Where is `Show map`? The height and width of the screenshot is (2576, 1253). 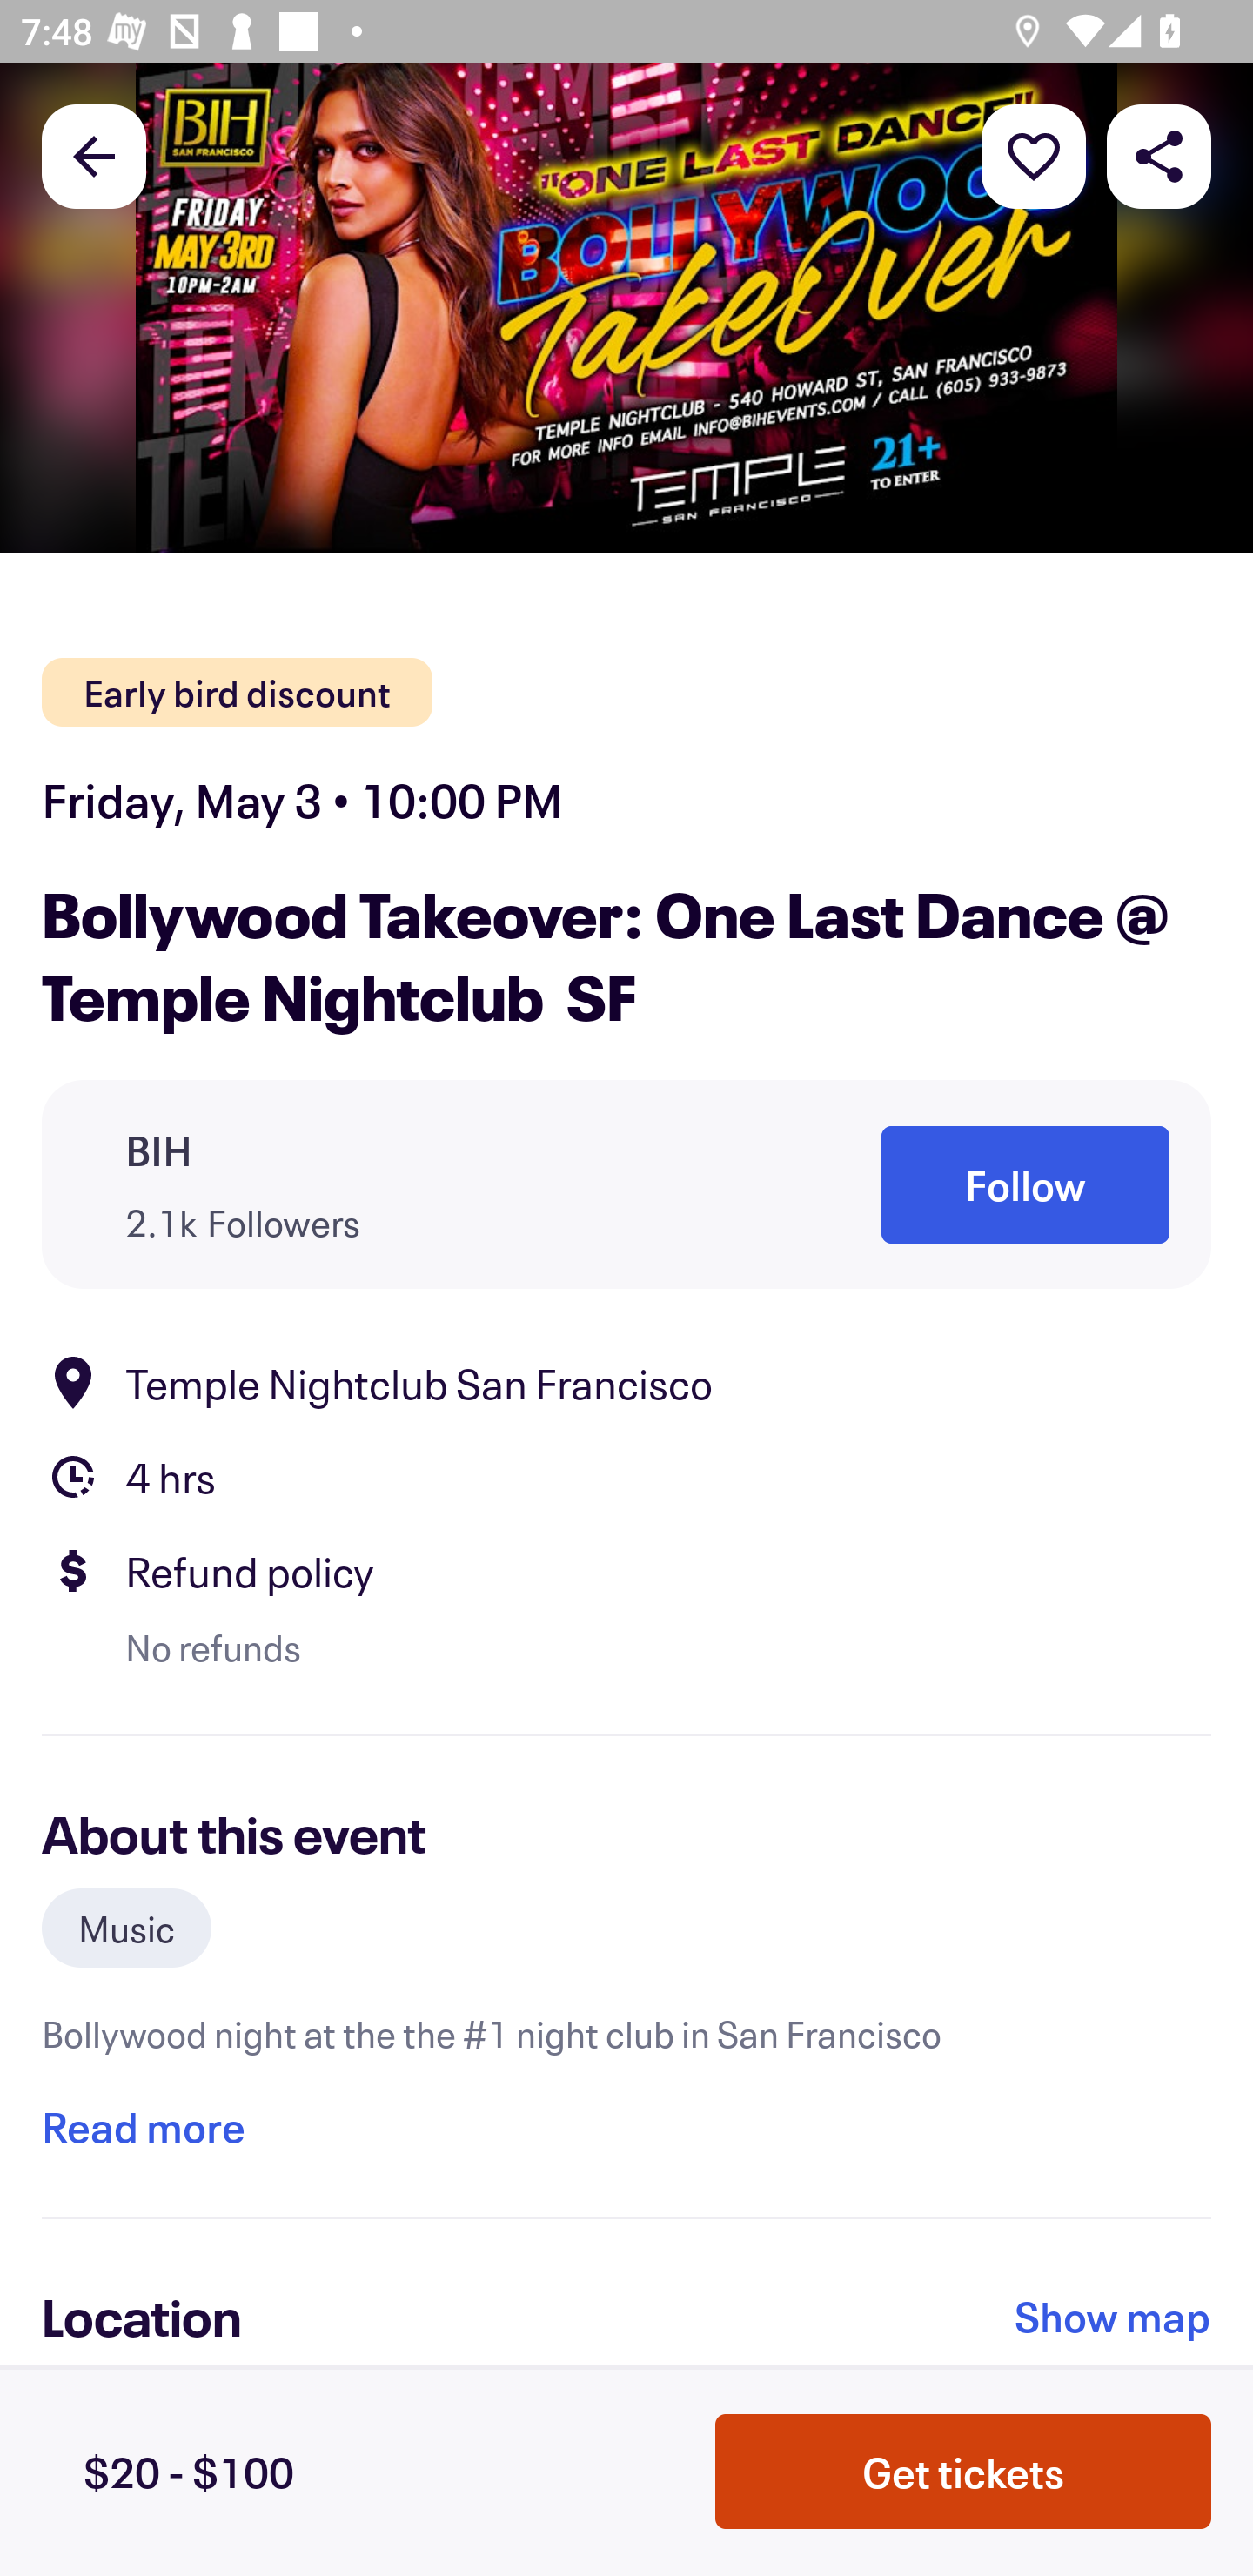
Show map is located at coordinates (1113, 2317).